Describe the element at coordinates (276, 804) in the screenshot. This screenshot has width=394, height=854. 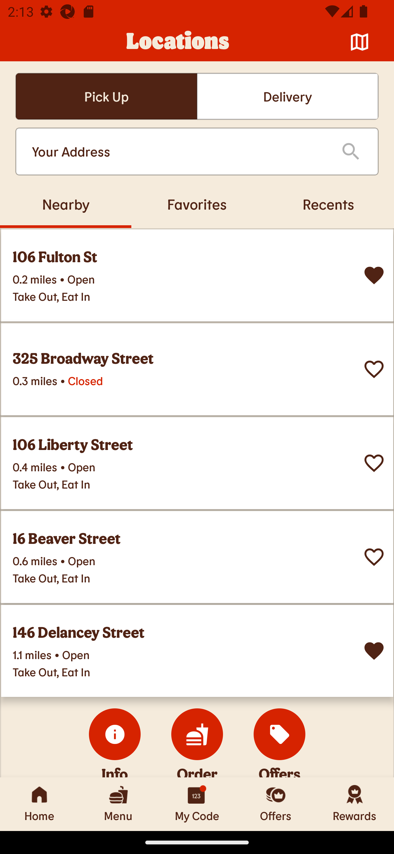
I see `Offers` at that location.